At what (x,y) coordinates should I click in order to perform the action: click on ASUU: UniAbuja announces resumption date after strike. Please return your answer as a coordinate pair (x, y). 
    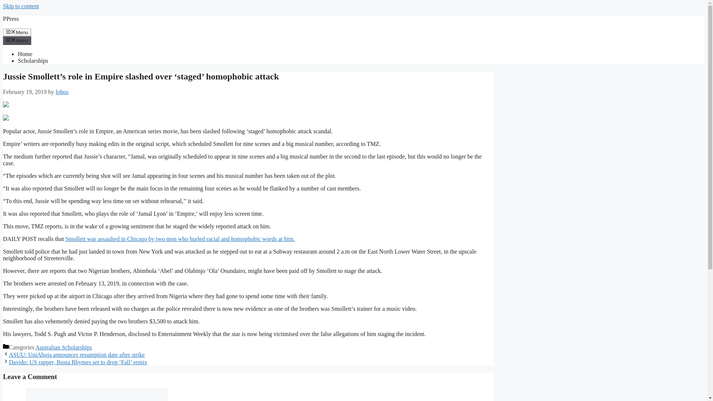
    Looking at the image, I should click on (76, 355).